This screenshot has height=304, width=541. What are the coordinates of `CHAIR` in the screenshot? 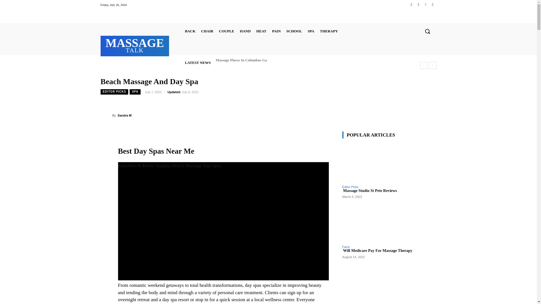 It's located at (135, 45).